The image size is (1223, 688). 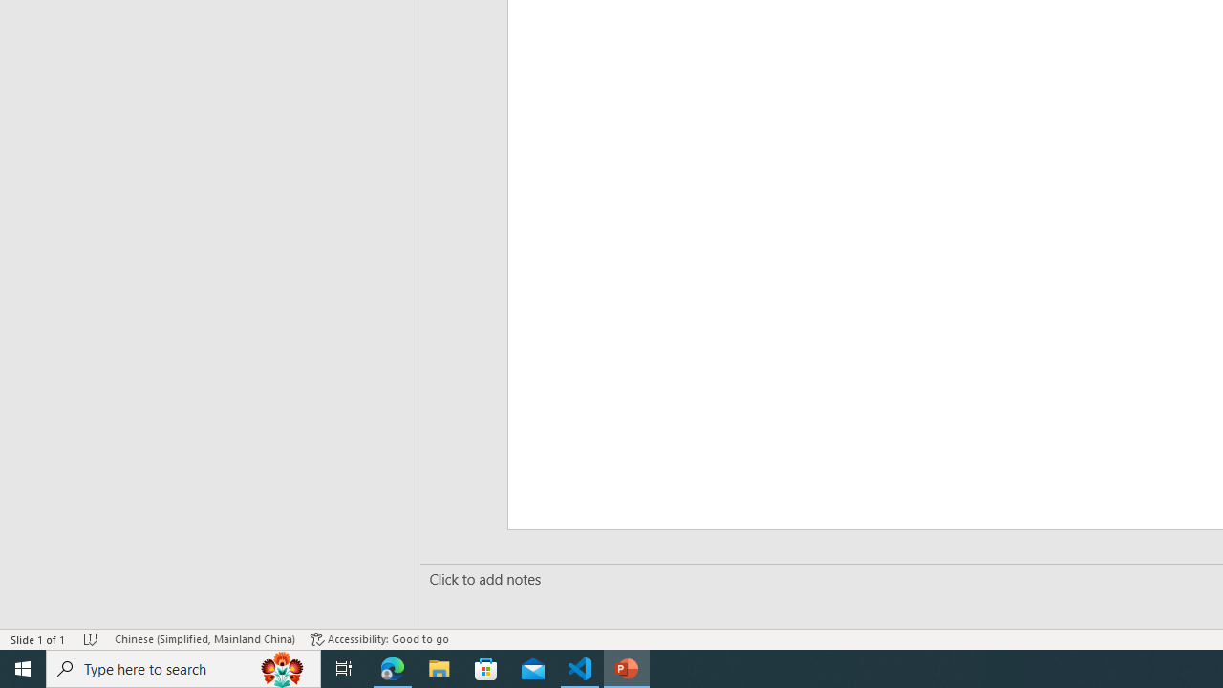 What do you see at coordinates (92, 638) in the screenshot?
I see `Spell Check No Errors` at bounding box center [92, 638].